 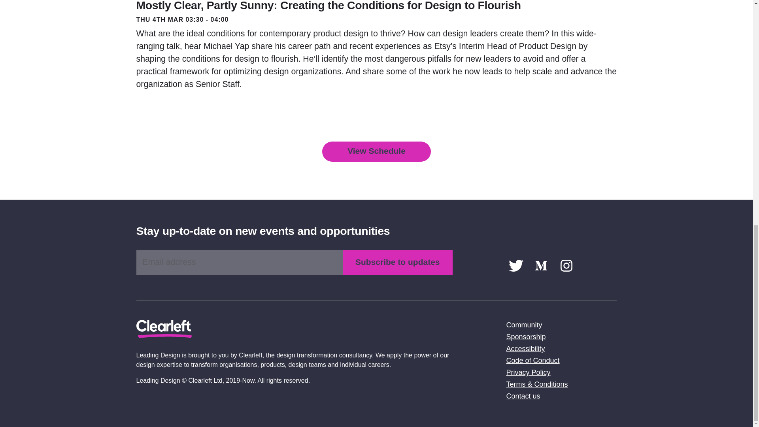 What do you see at coordinates (523, 396) in the screenshot?
I see `Contact us` at bounding box center [523, 396].